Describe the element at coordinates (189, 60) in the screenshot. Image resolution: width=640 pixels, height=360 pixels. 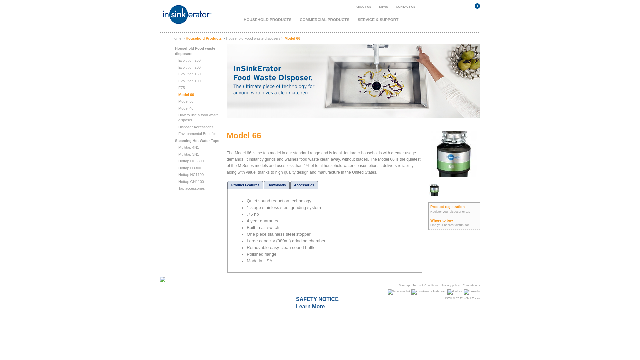
I see `Evolution 250` at that location.